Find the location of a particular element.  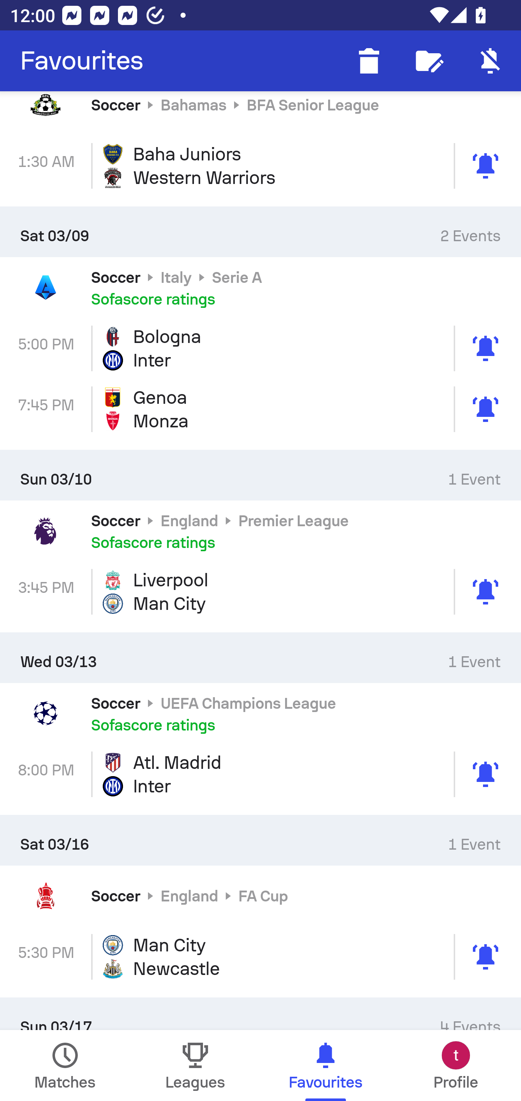

Soccer Bahamas BFA Senior League is located at coordinates (260, 113).